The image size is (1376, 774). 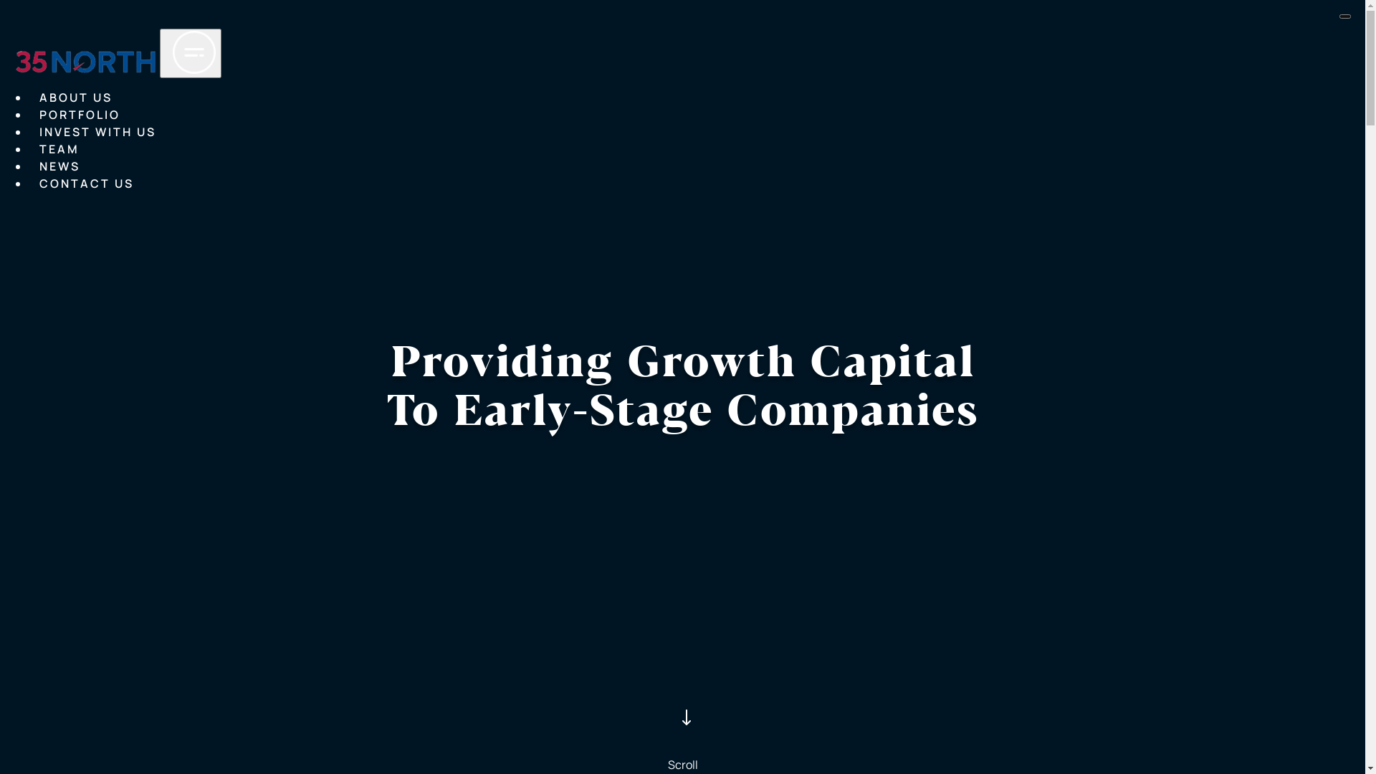 What do you see at coordinates (80, 115) in the screenshot?
I see `PORTFOLIO` at bounding box center [80, 115].